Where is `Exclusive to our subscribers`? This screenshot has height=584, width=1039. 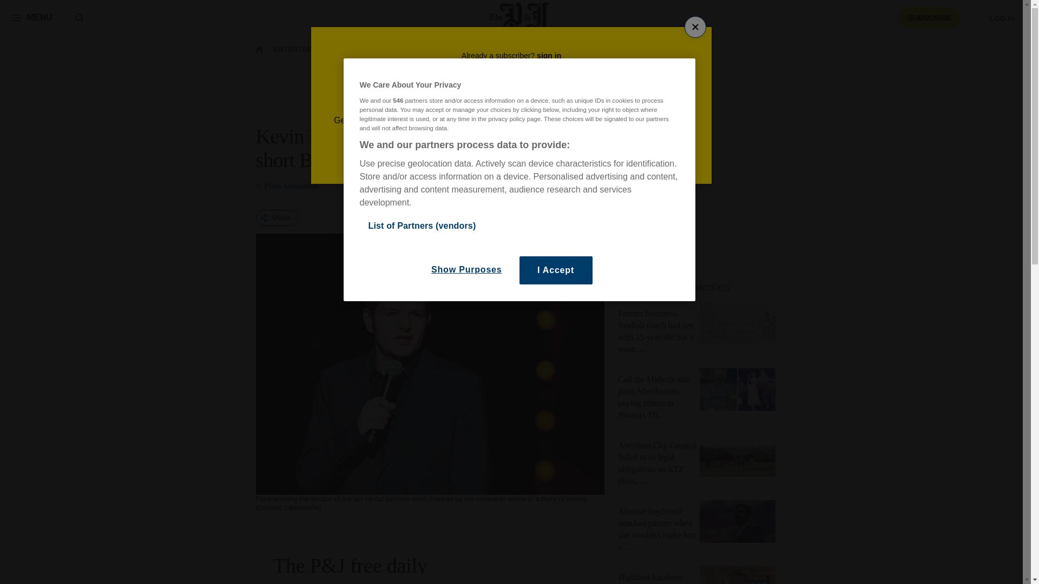 Exclusive to our subscribers is located at coordinates (674, 287).